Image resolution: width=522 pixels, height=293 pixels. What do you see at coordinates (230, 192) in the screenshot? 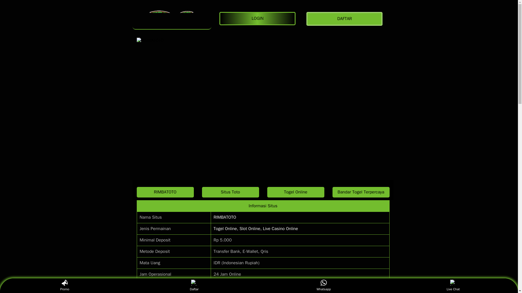
I see `Situs Toto` at bounding box center [230, 192].